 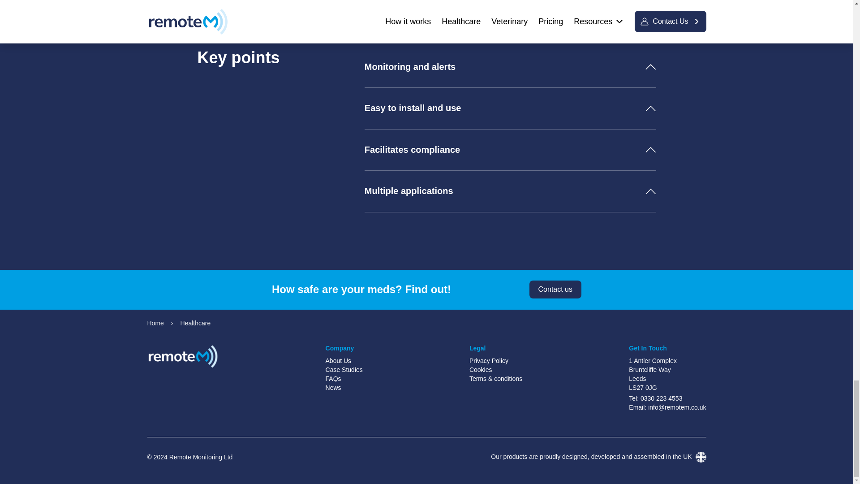 I want to click on Contact us, so click(x=555, y=290).